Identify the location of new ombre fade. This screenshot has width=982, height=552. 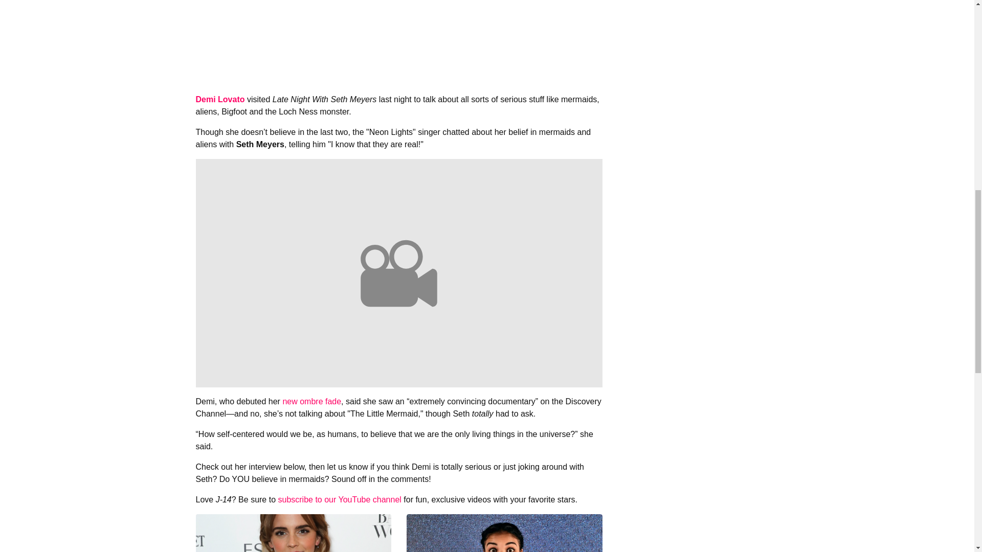
(311, 401).